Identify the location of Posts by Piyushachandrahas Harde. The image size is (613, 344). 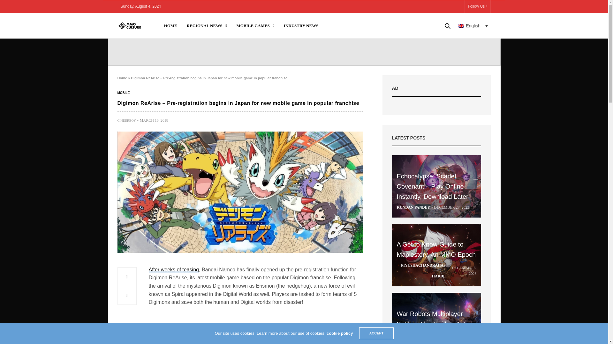
(421, 271).